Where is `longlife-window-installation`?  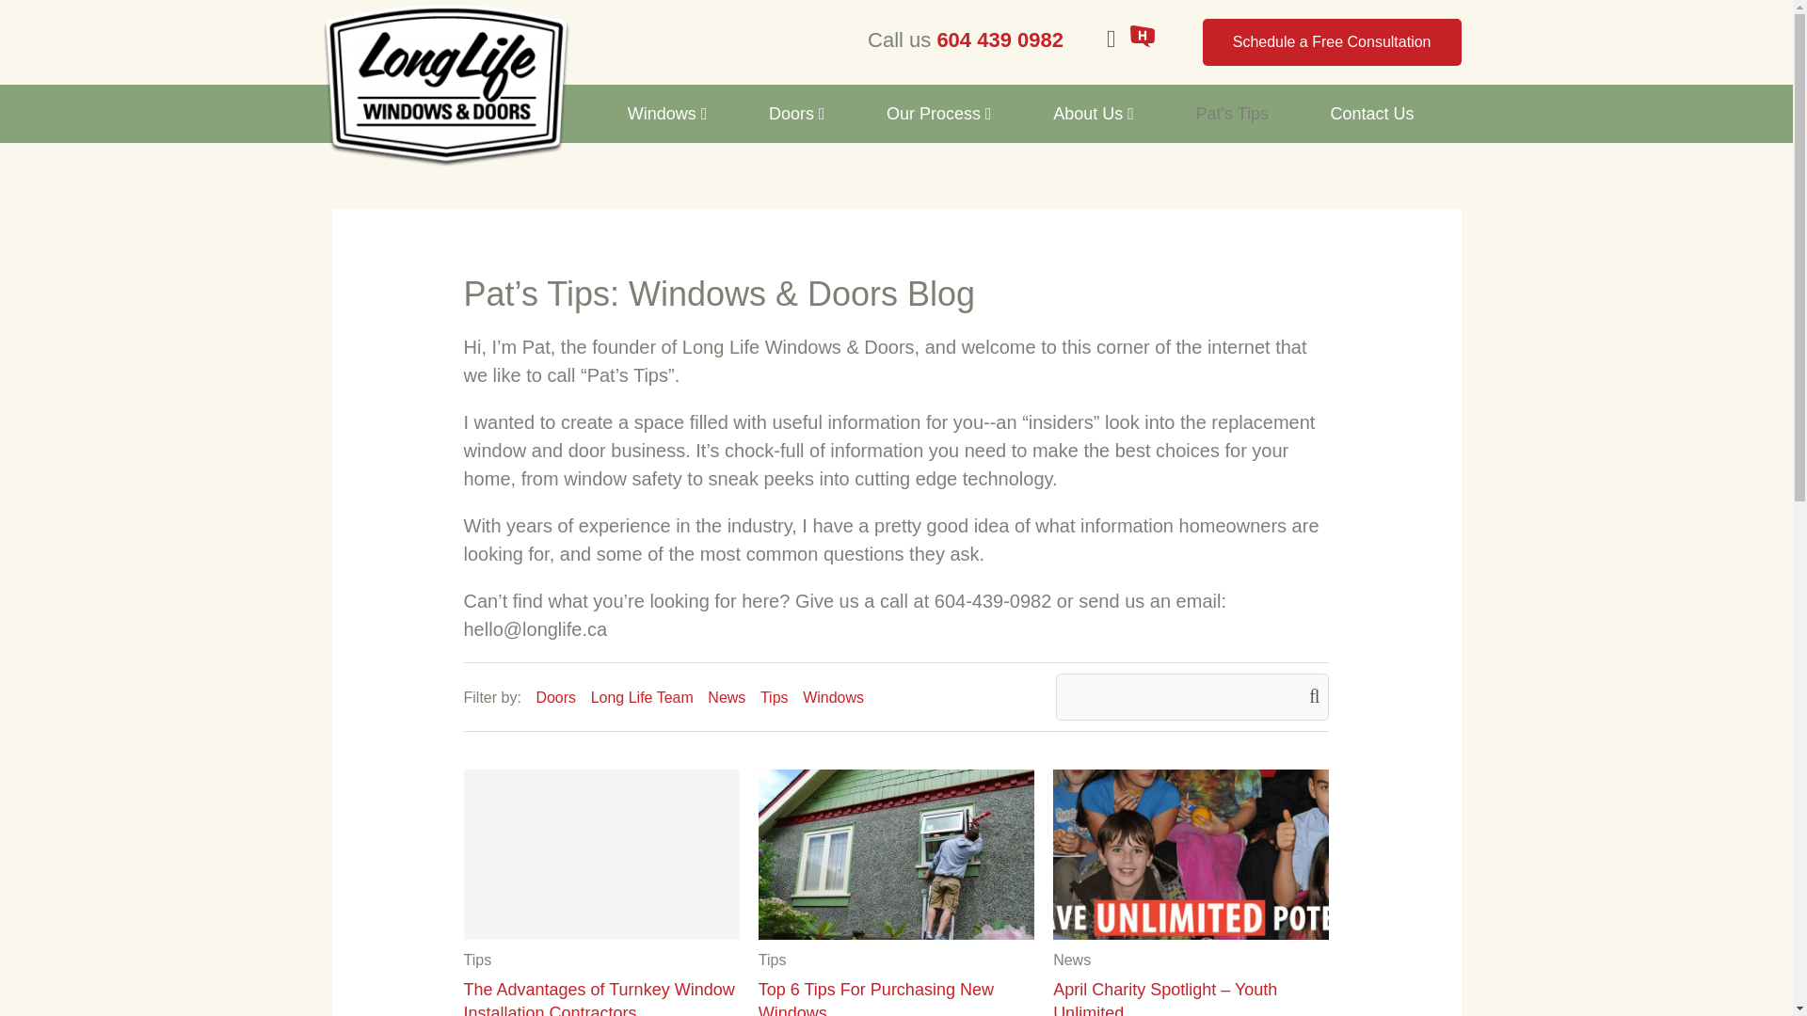 longlife-window-installation is located at coordinates (896, 854).